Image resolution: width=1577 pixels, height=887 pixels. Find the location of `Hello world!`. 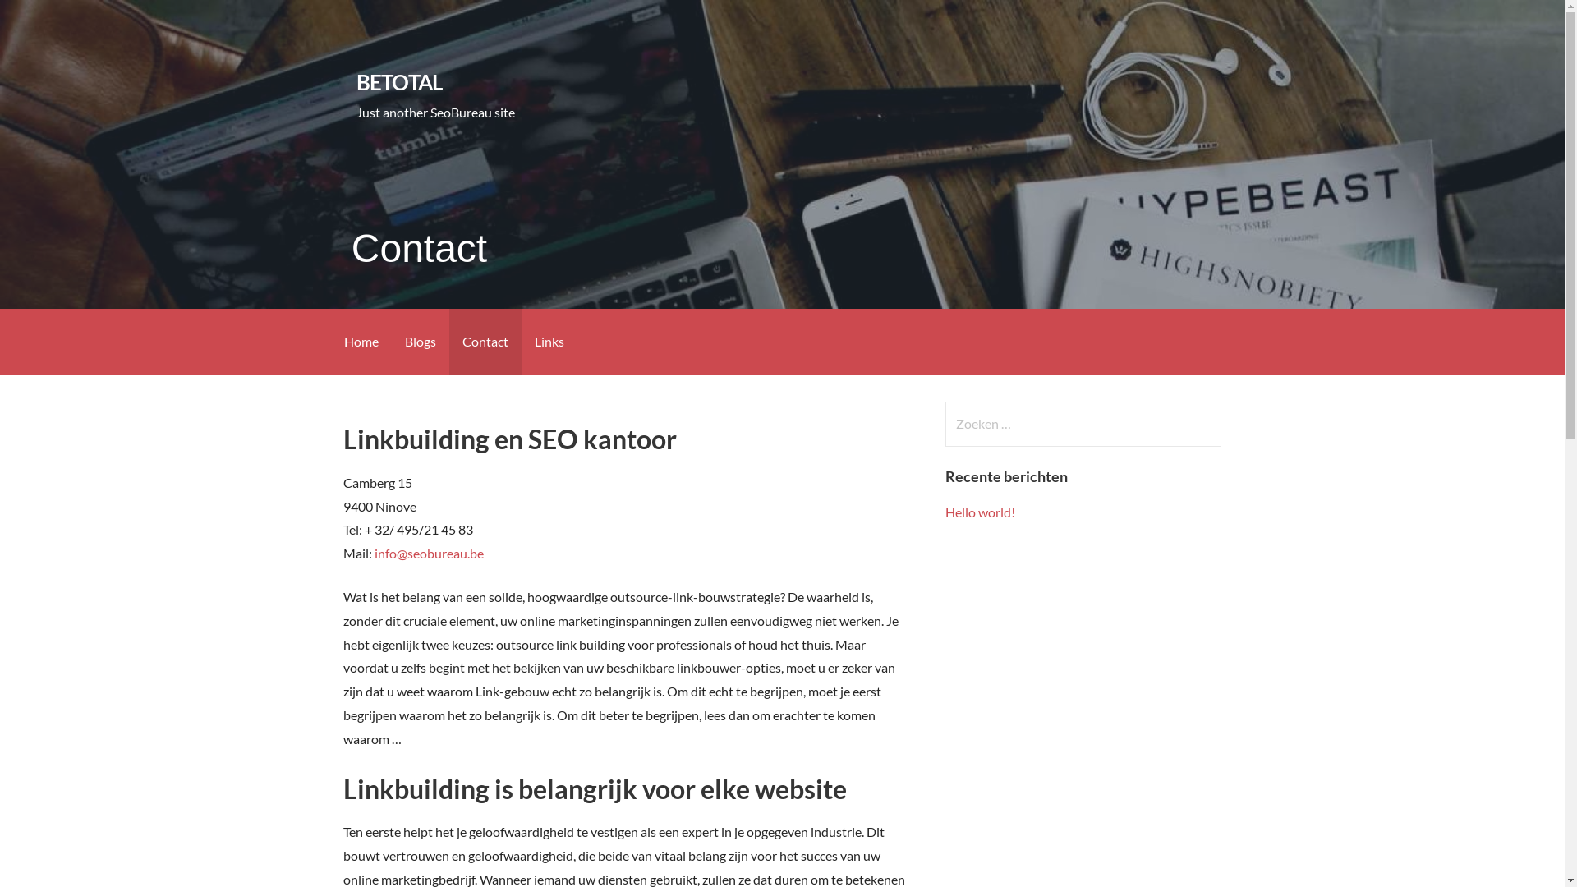

Hello world! is located at coordinates (981, 512).